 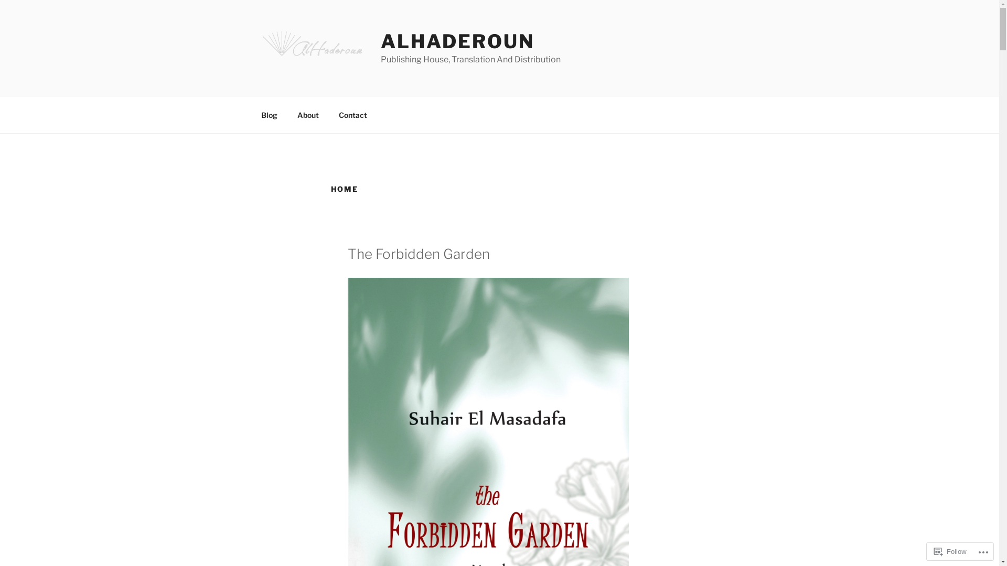 What do you see at coordinates (269, 114) in the screenshot?
I see `Blog` at bounding box center [269, 114].